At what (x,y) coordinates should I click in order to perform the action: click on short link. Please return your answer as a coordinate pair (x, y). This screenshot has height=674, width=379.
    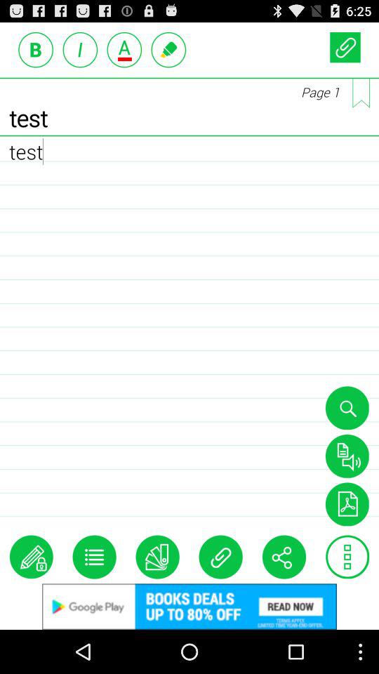
    Looking at the image, I should click on (345, 46).